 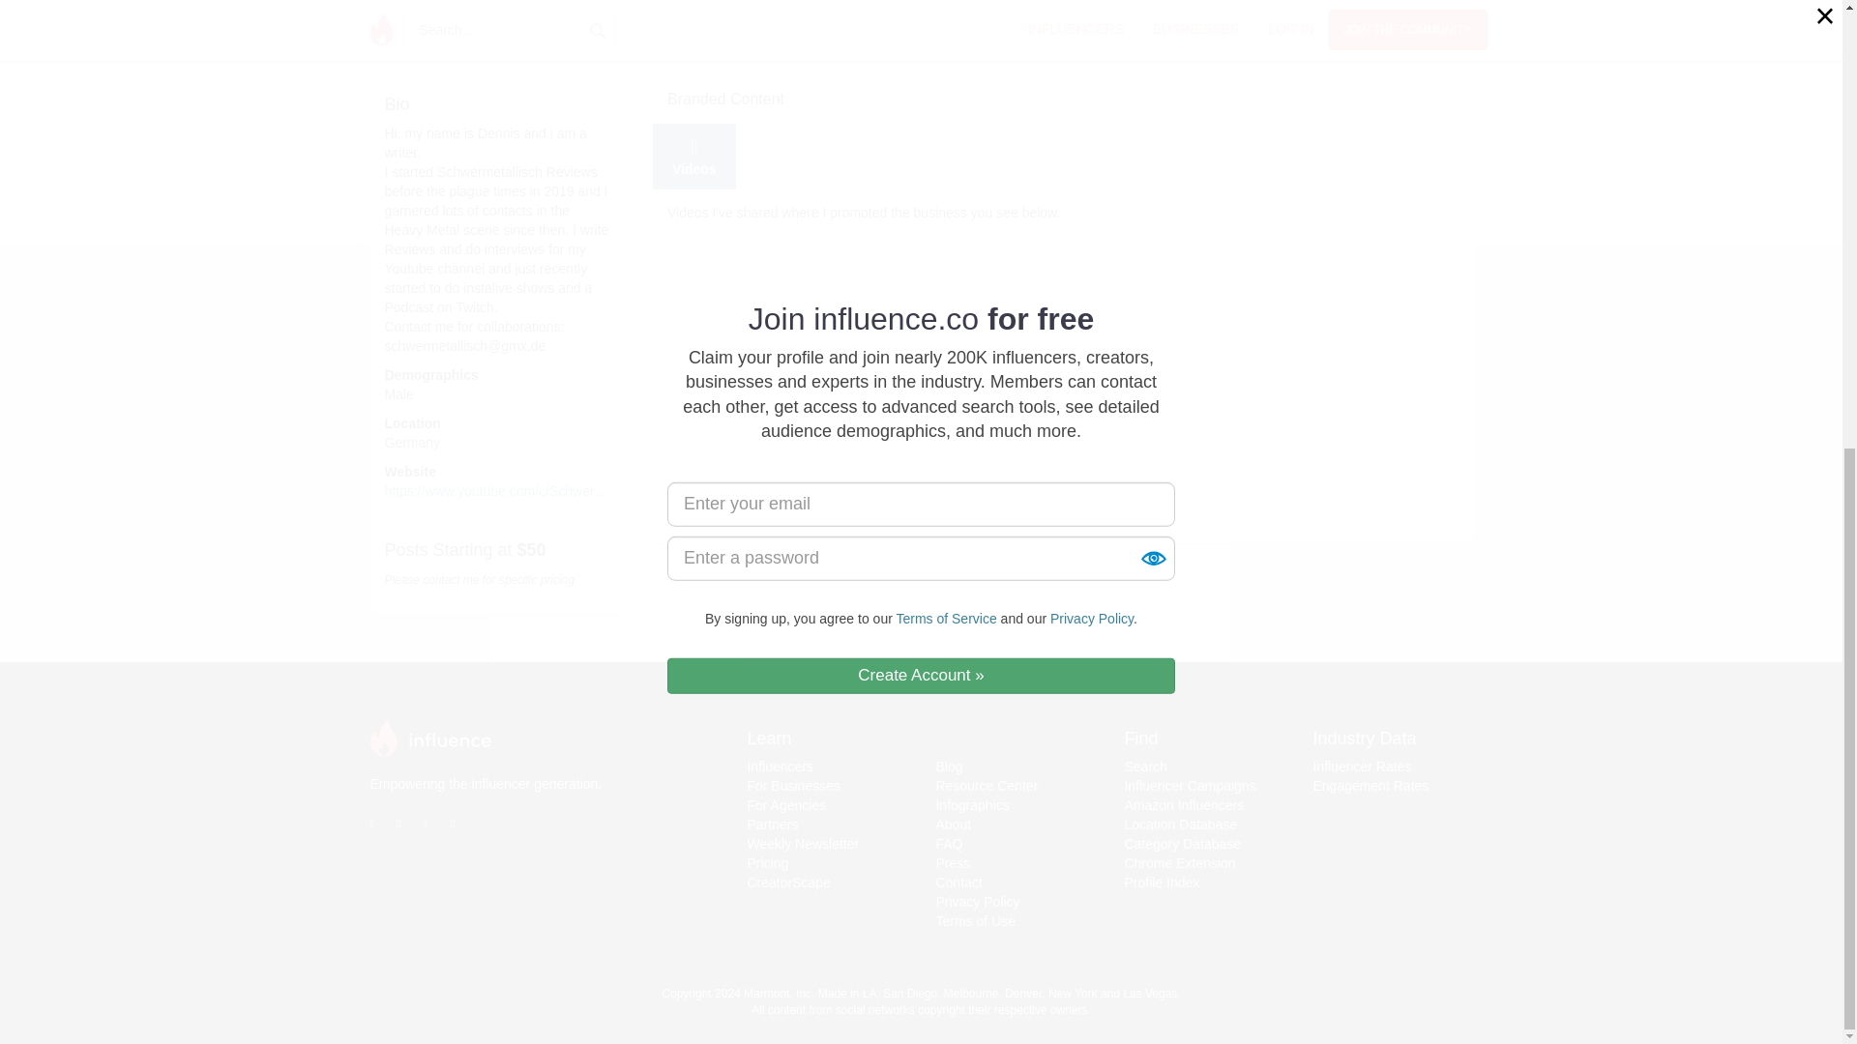 I want to click on Check Out My YouTube Channel, so click(x=783, y=507).